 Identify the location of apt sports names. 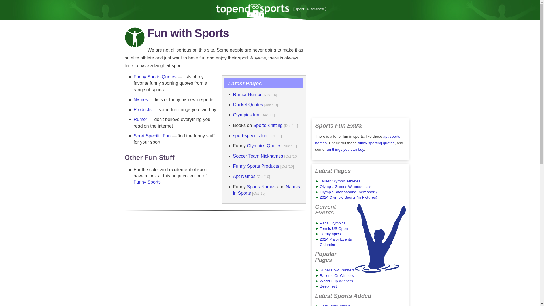
(357, 139).